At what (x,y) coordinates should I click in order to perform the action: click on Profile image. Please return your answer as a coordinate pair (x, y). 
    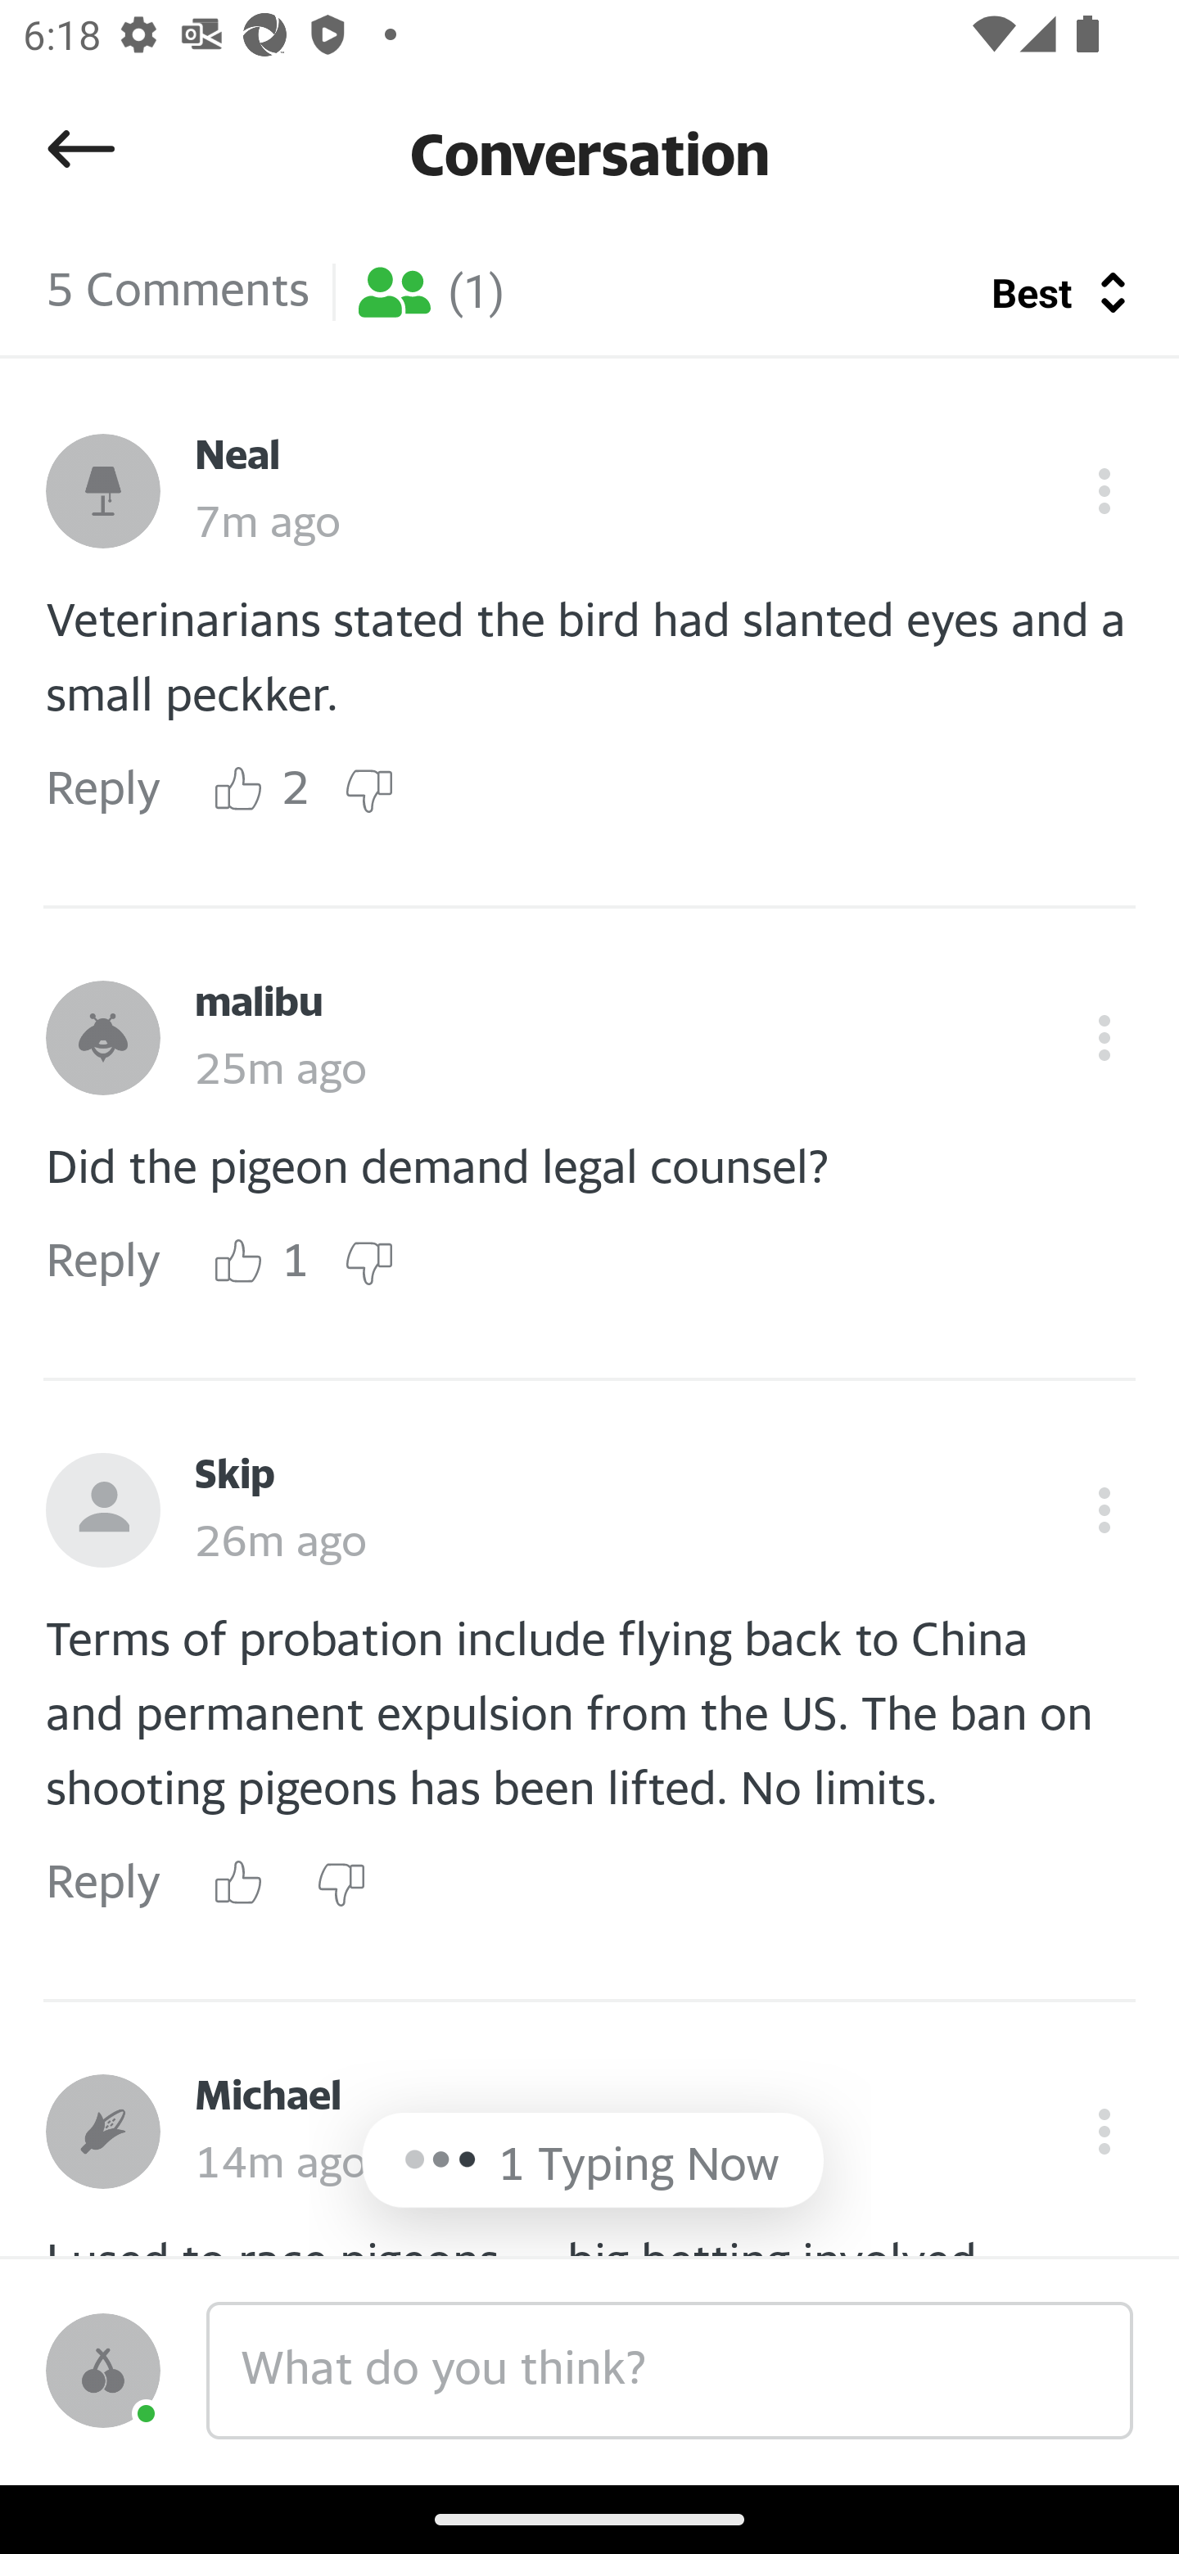
    Looking at the image, I should click on (103, 2371).